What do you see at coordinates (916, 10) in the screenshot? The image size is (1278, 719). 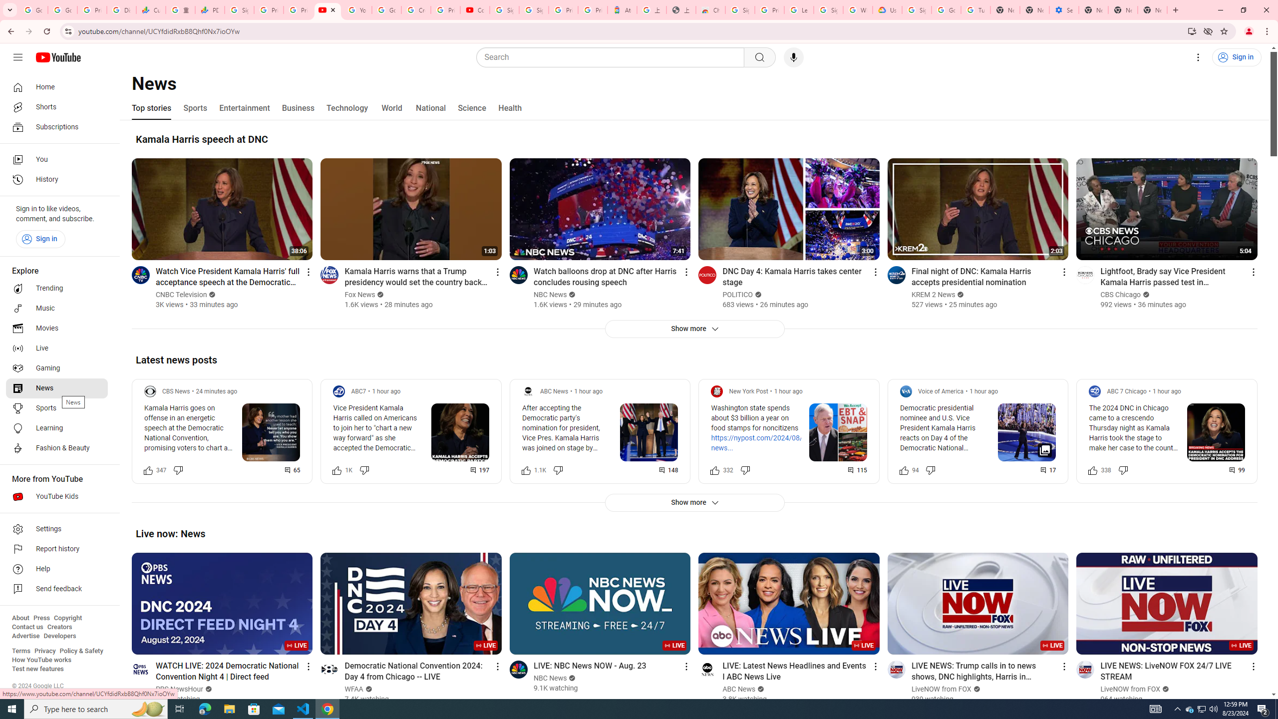 I see `Sign in - Google Accounts` at bounding box center [916, 10].